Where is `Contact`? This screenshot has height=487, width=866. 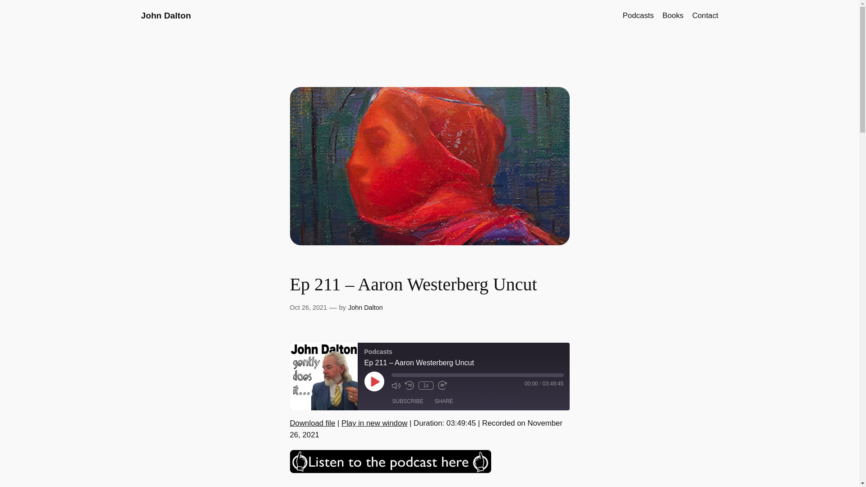 Contact is located at coordinates (705, 15).